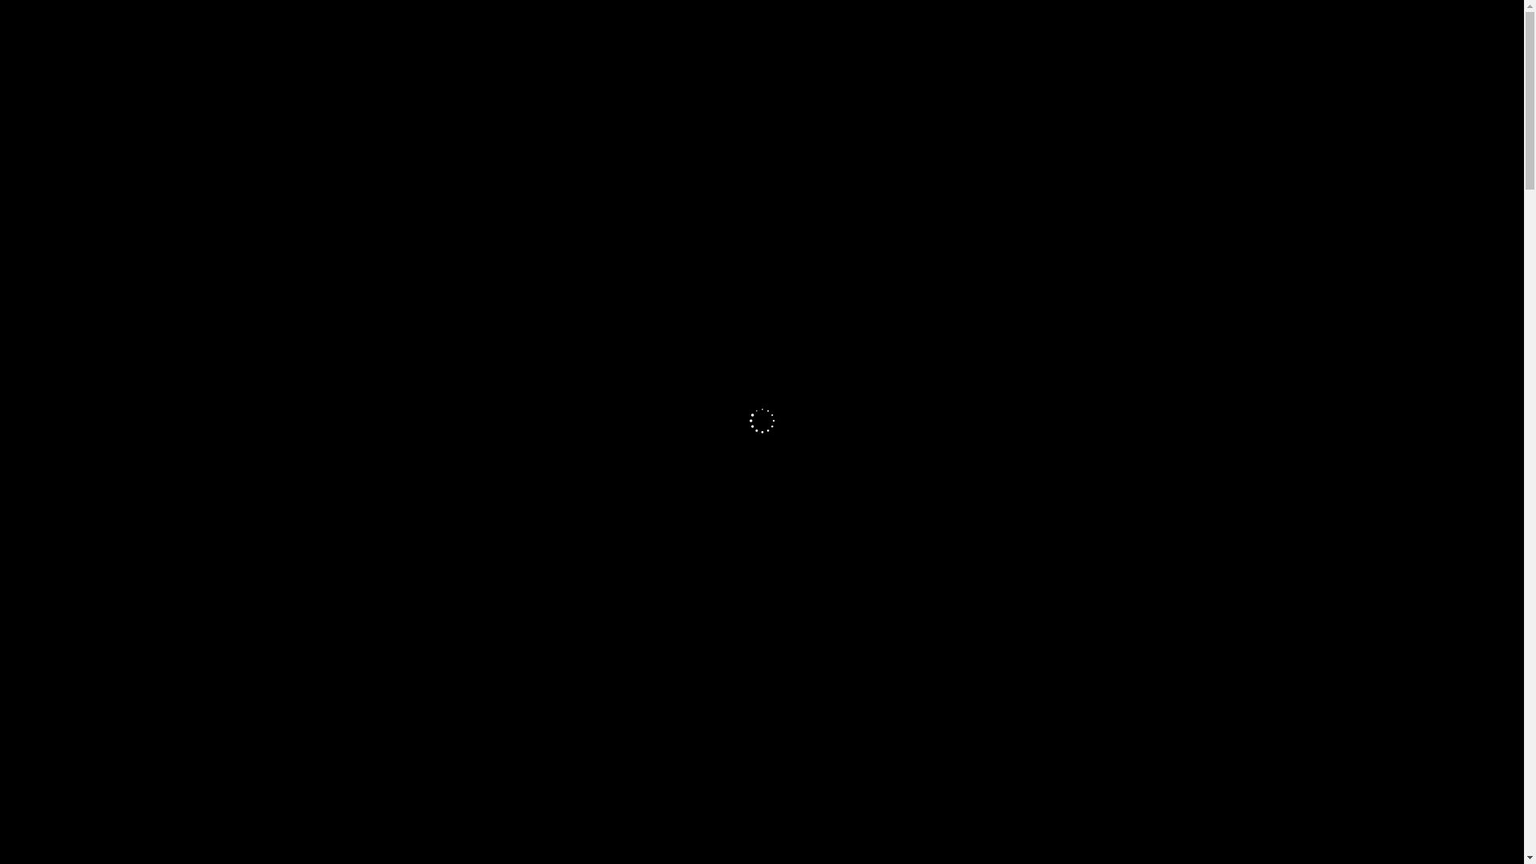 This screenshot has height=864, width=1536. What do you see at coordinates (562, 83) in the screenshot?
I see `NEWS` at bounding box center [562, 83].